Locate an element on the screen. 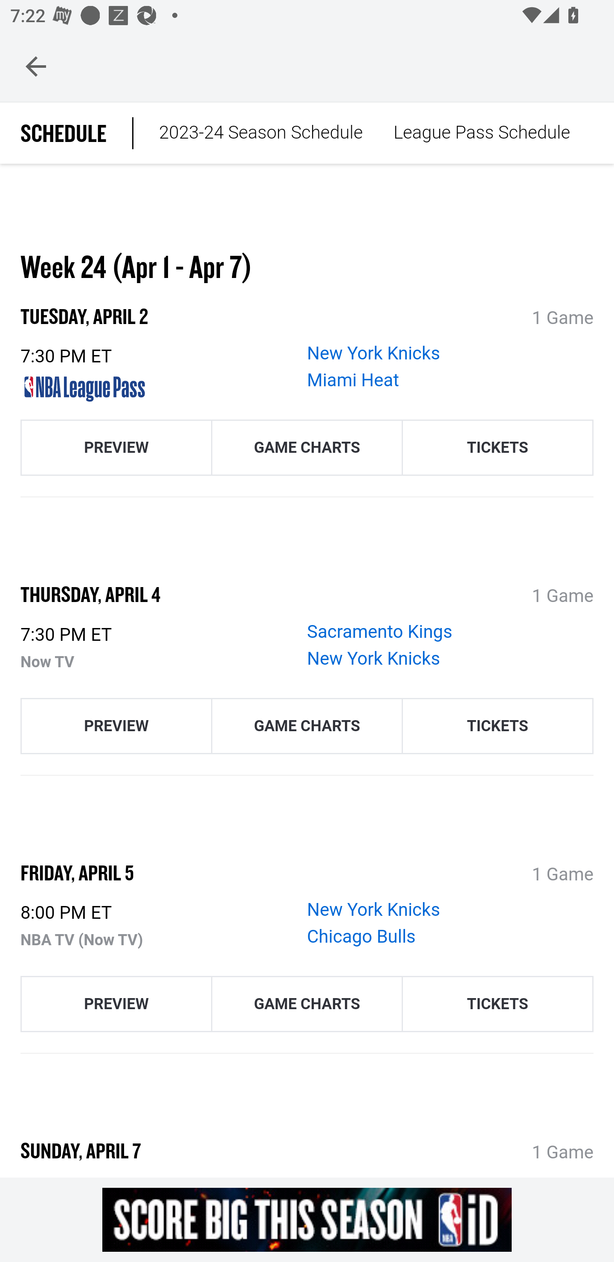  league-pass-stream is located at coordinates (158, 389).